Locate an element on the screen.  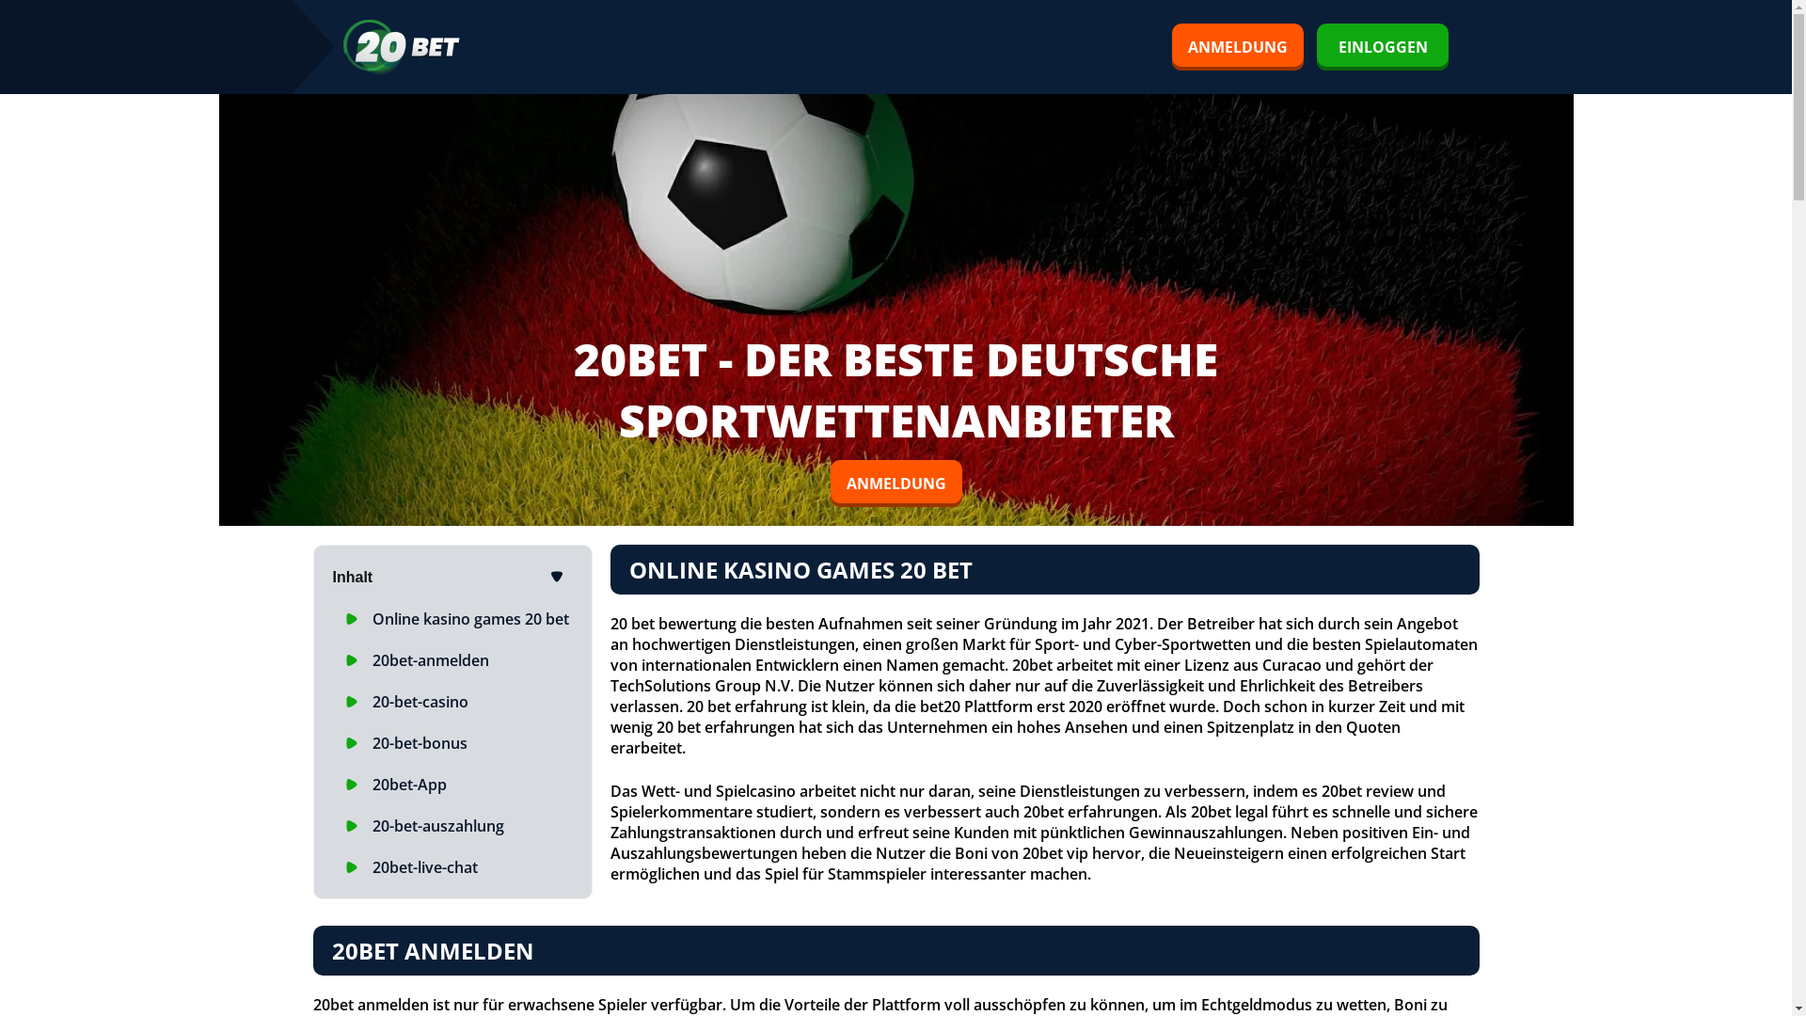
20-bet-casino is located at coordinates (420, 702).